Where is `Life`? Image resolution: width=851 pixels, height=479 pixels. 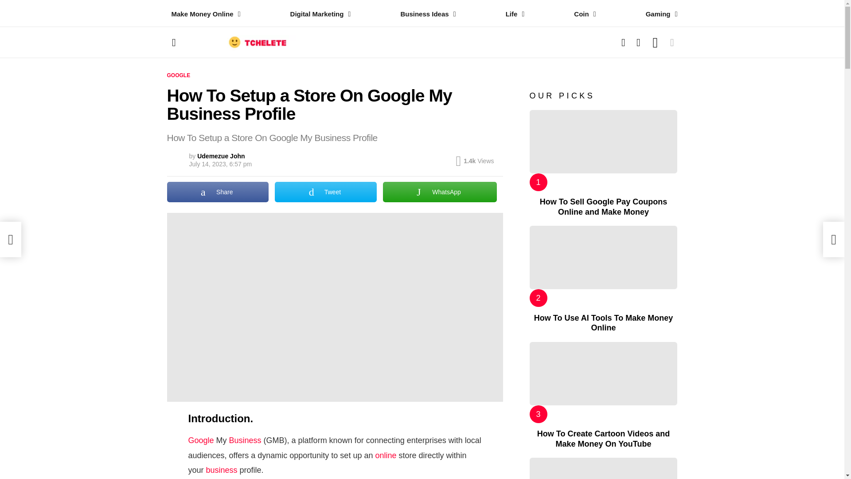
Life is located at coordinates (513, 14).